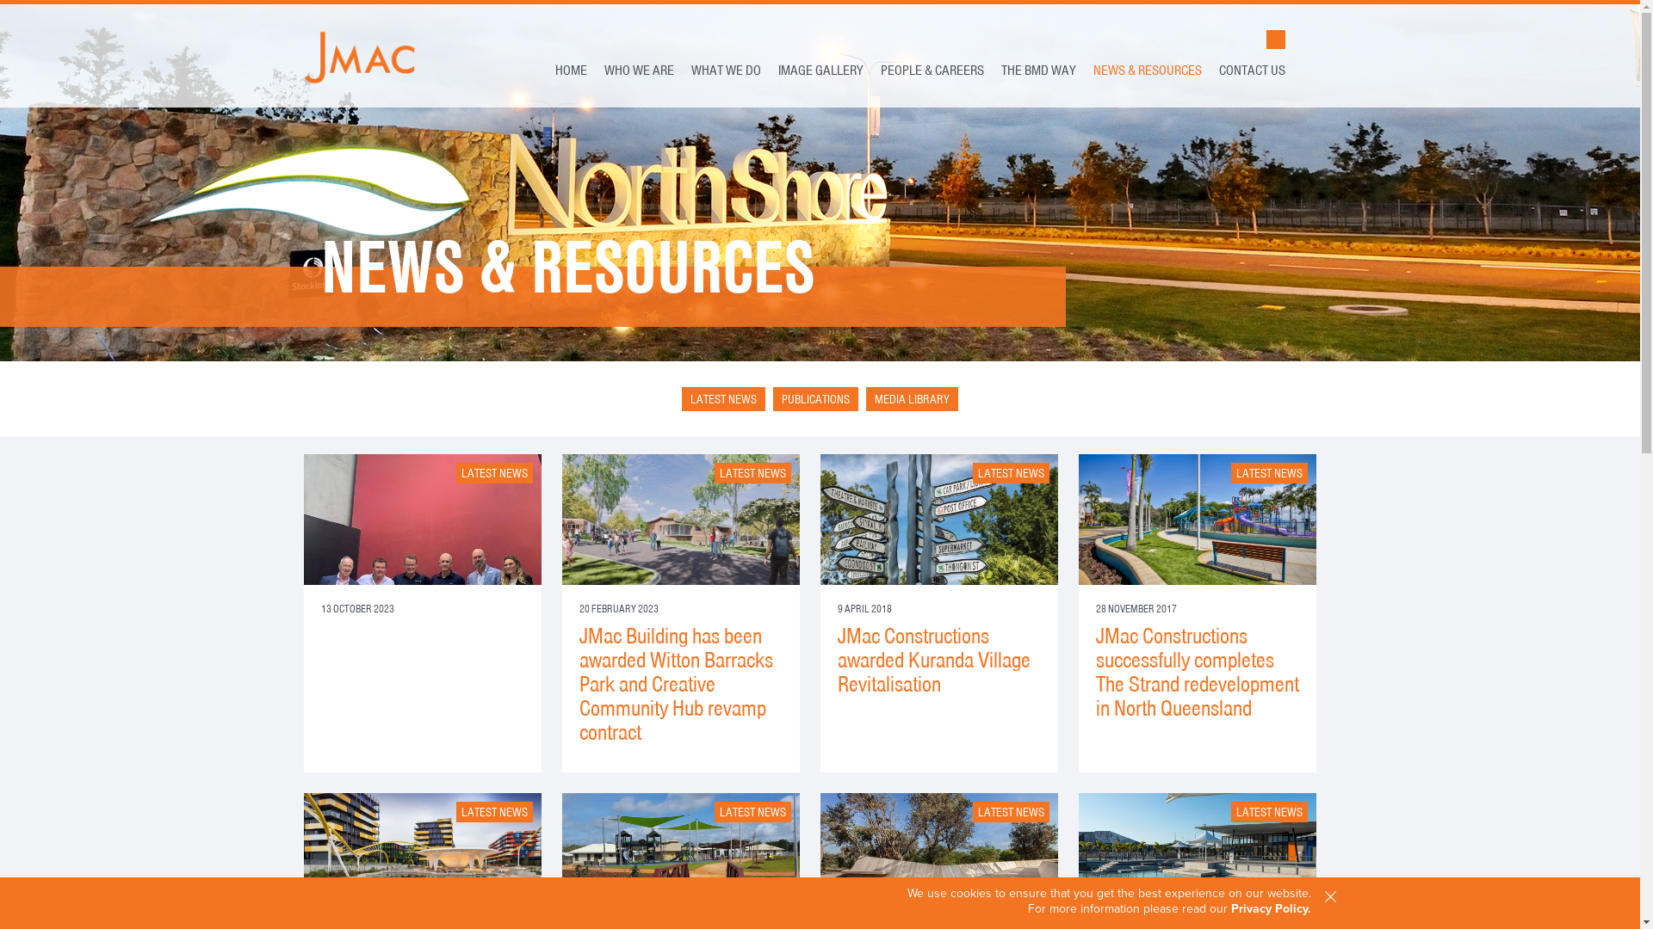  I want to click on LATEST NEWS, so click(1269, 473).